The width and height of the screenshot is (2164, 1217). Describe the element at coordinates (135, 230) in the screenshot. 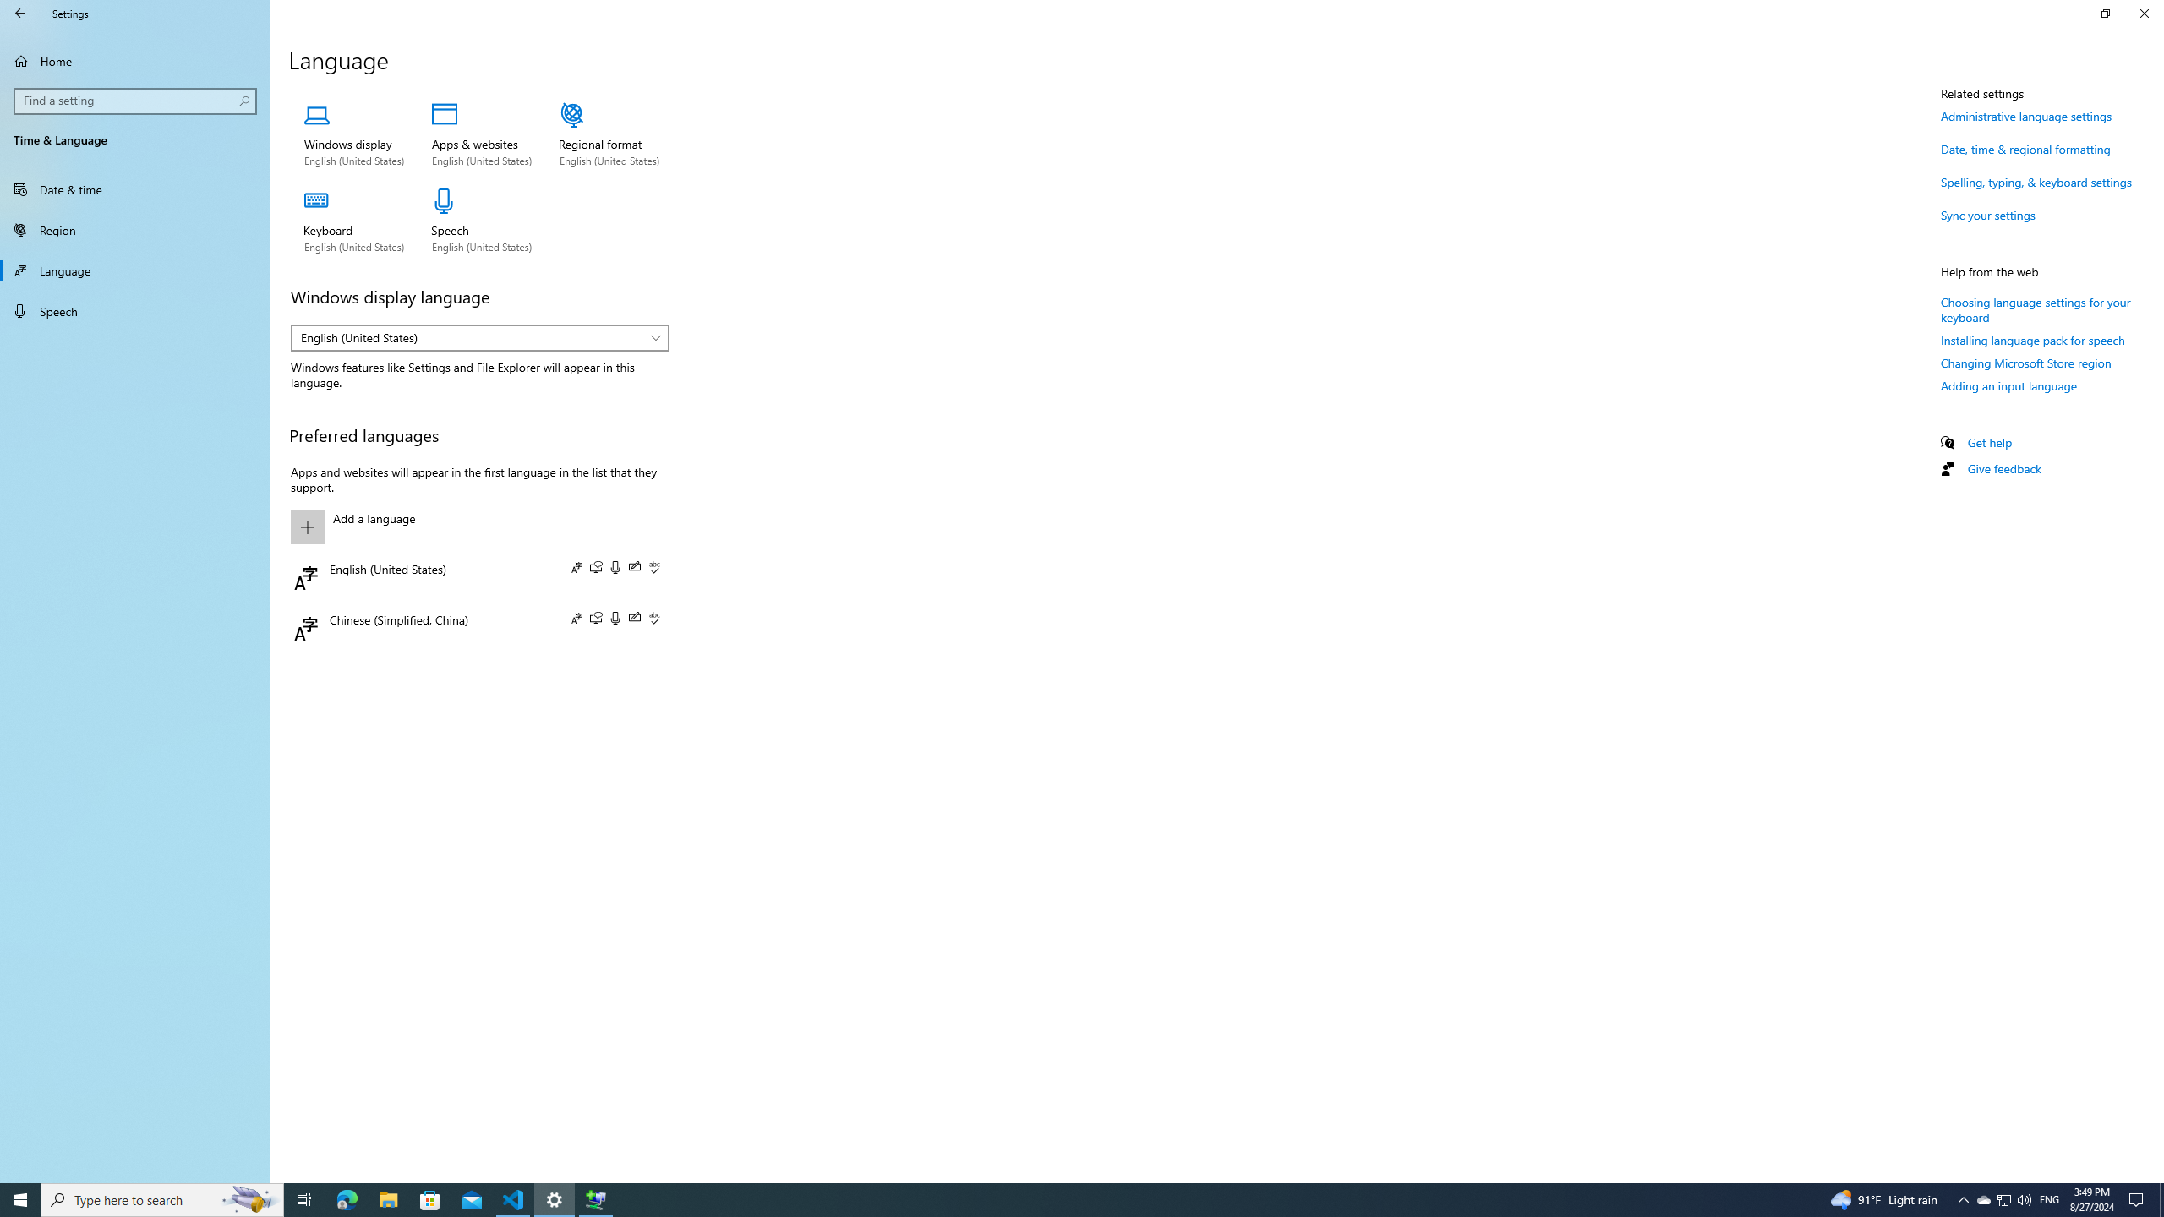

I see `Region` at that location.